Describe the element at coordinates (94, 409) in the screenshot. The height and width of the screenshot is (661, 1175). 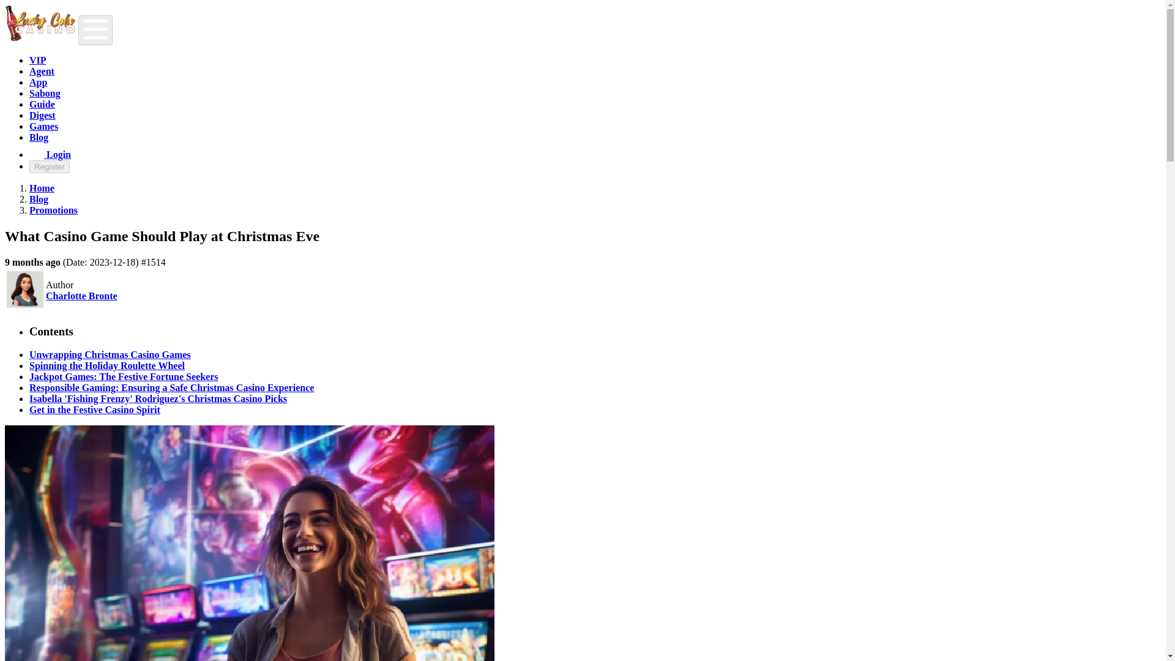
I see `Get in the Festive Casino Spirit` at that location.